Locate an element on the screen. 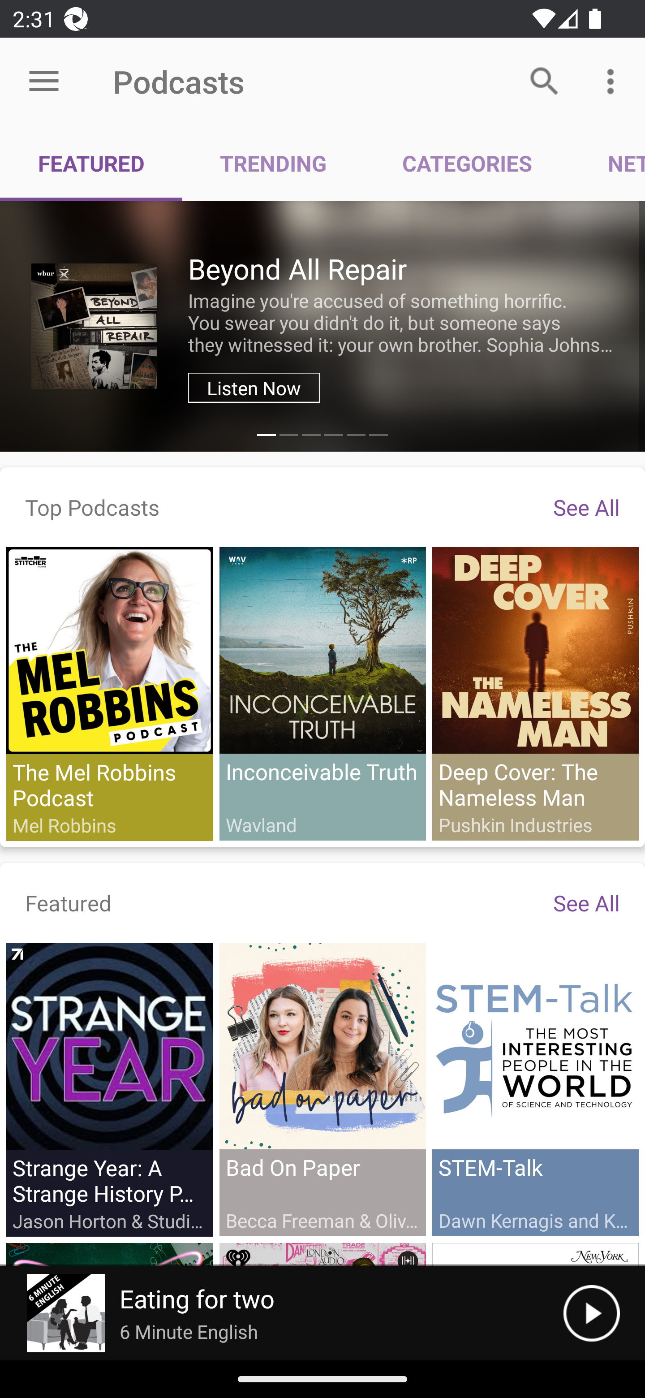 This screenshot has width=645, height=1398. More options is located at coordinates (614, 81).